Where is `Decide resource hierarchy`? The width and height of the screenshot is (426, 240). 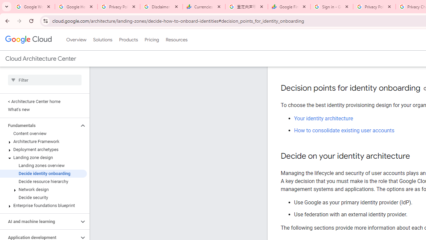 Decide resource hierarchy is located at coordinates (43, 181).